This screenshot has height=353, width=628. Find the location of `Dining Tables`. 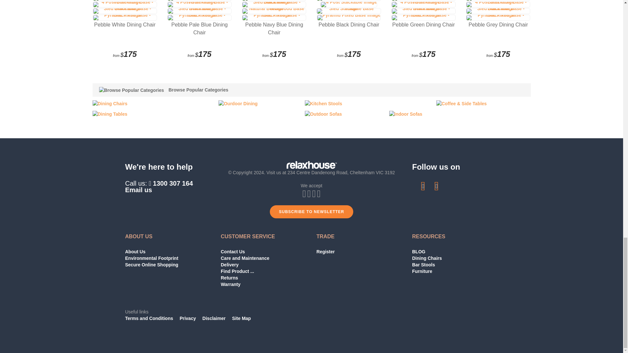

Dining Tables is located at coordinates (110, 113).